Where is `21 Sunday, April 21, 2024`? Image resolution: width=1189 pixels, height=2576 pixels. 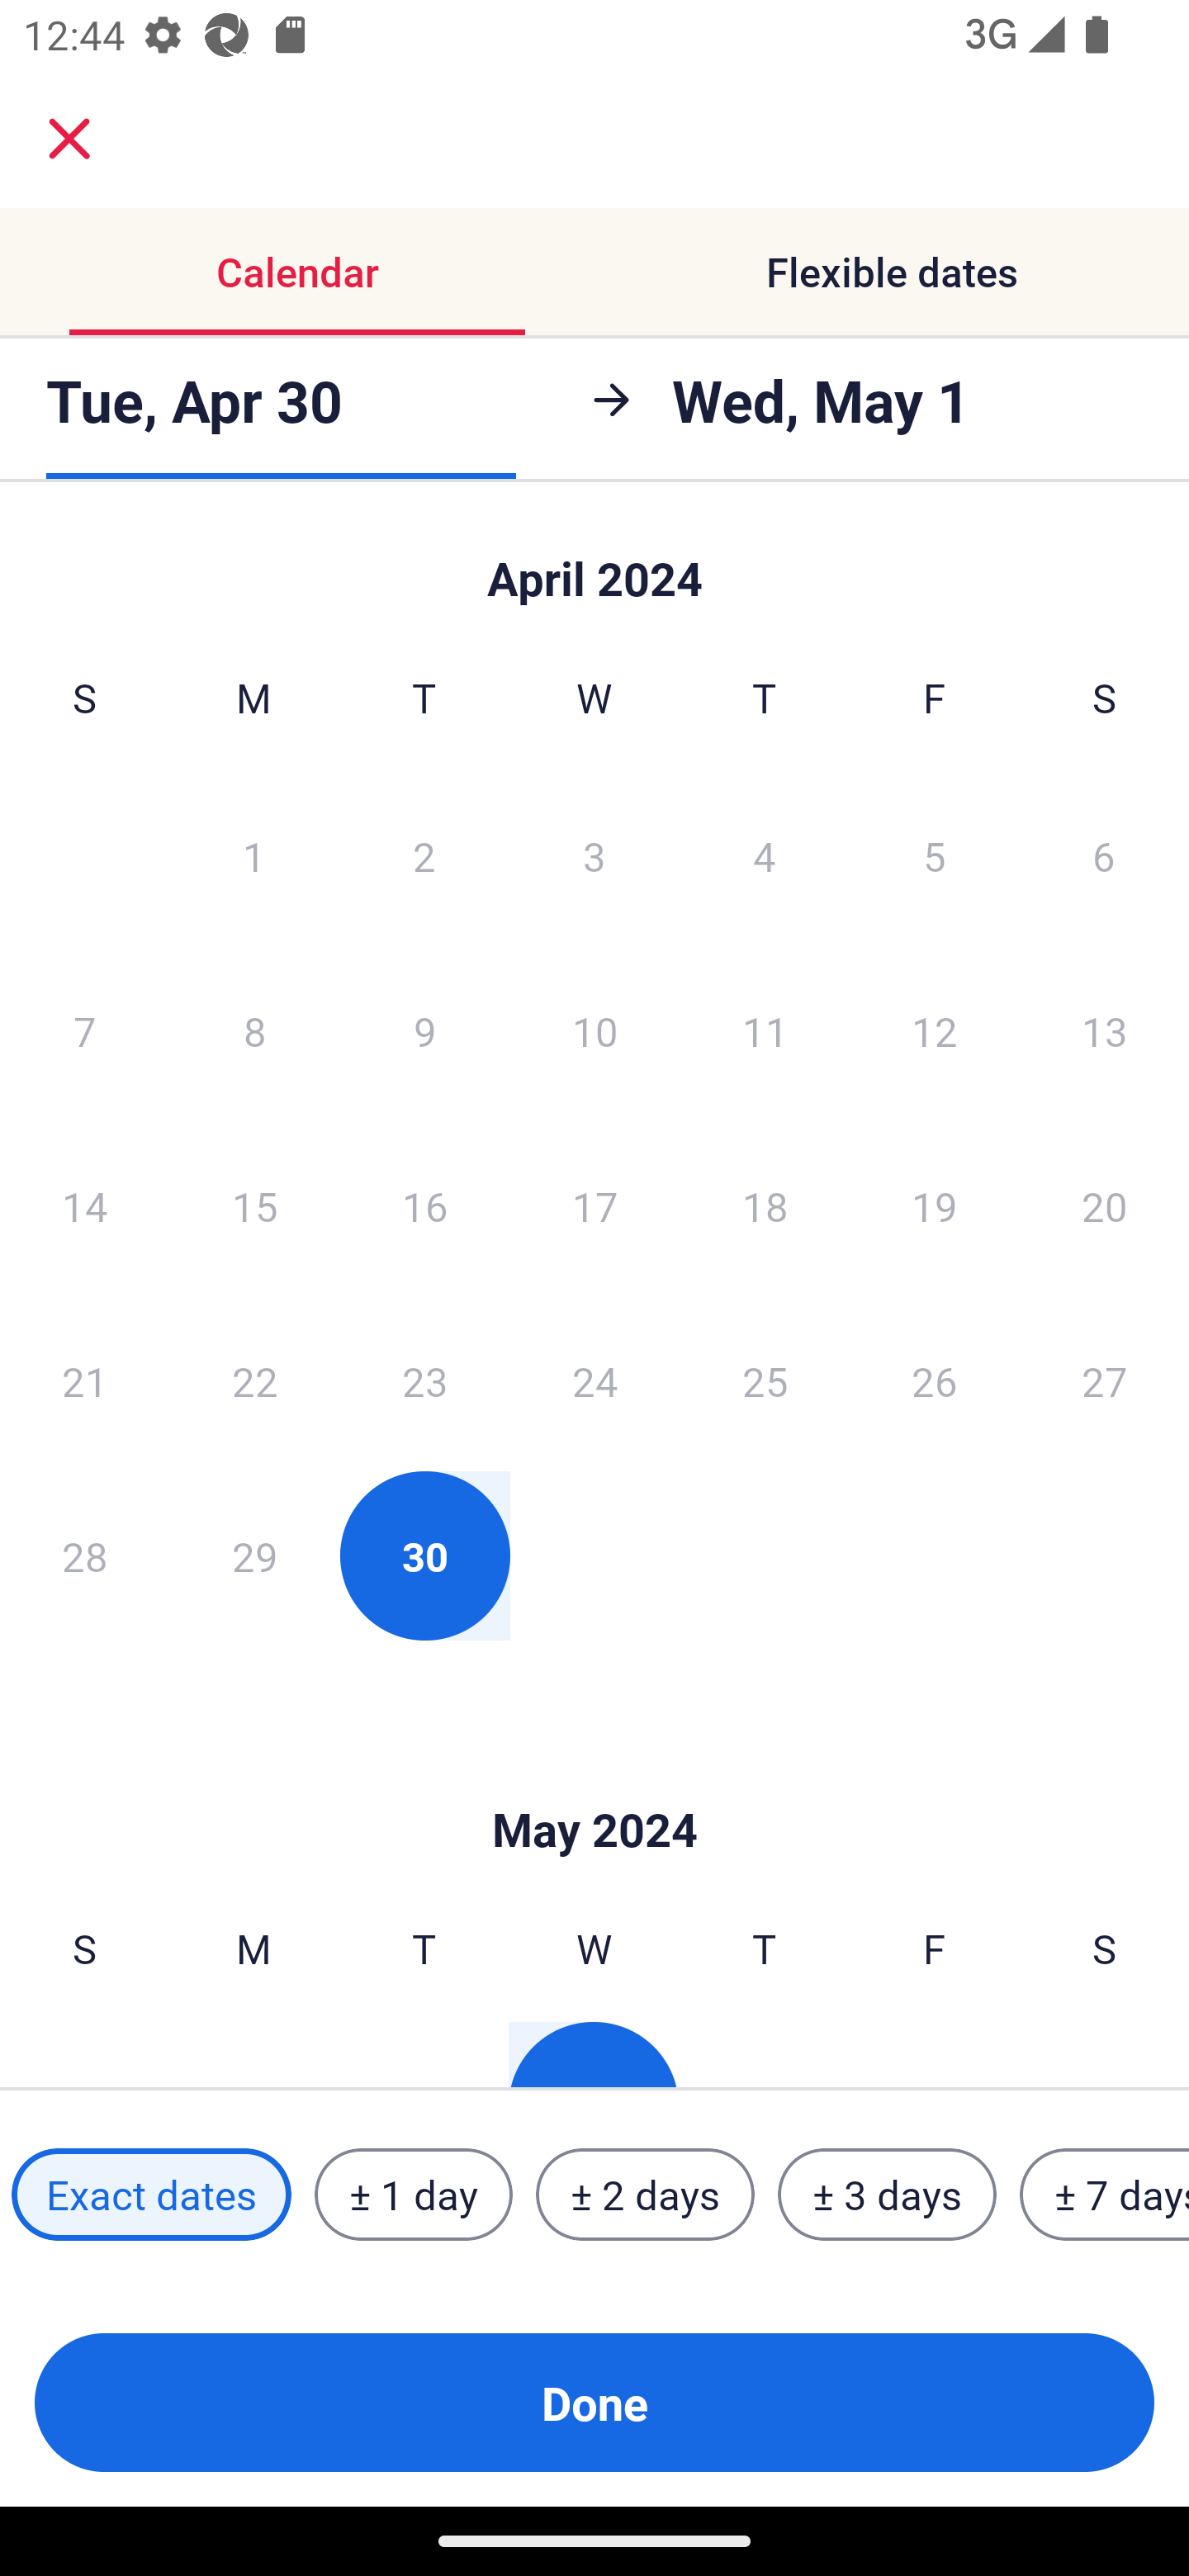
21 Sunday, April 21, 2024 is located at coordinates (84, 1380).